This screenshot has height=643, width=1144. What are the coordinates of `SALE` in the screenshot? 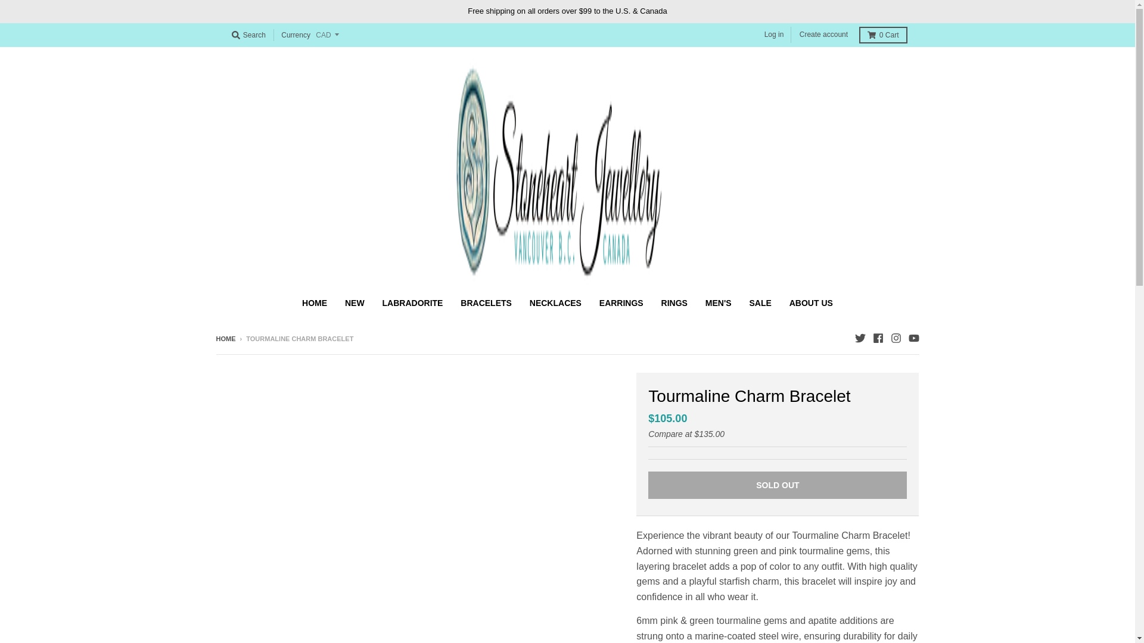 It's located at (760, 303).